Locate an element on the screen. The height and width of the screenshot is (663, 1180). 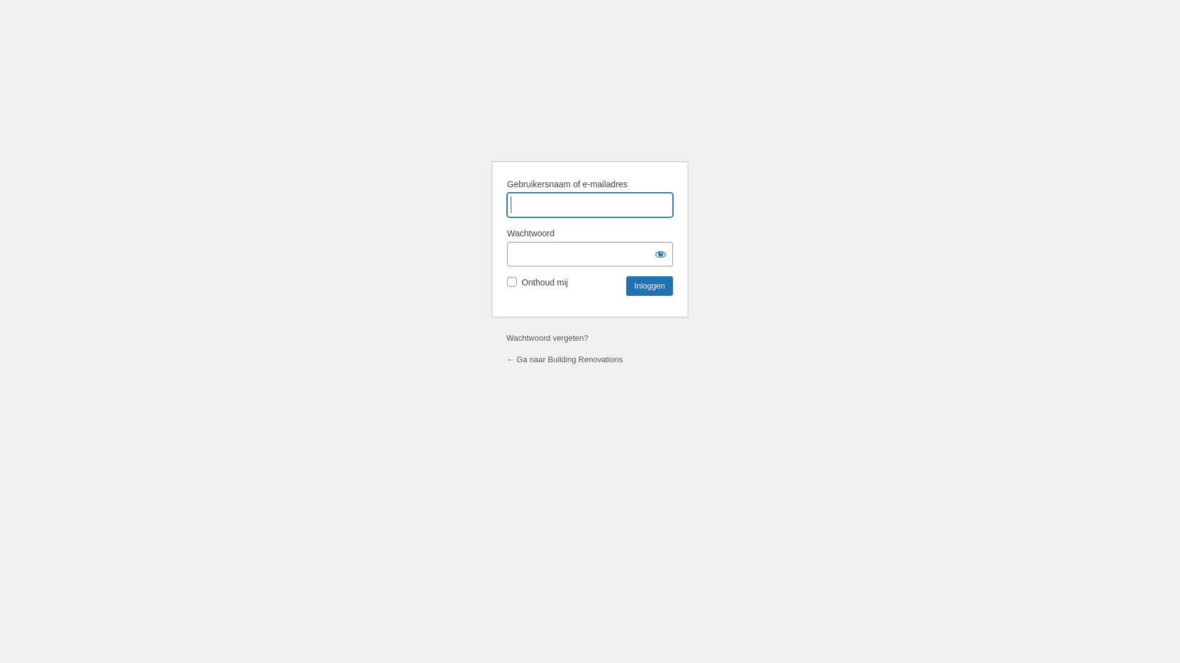
Inloggen is located at coordinates (650, 286).